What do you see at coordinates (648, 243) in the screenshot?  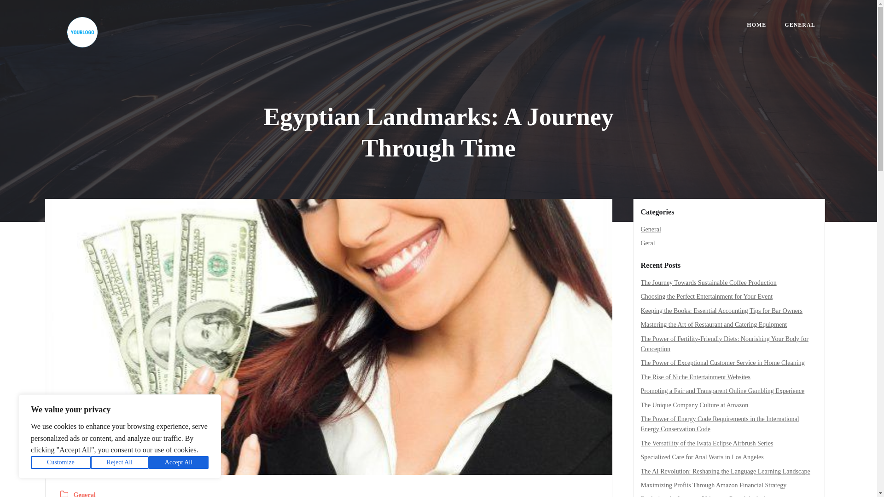 I see `Geral` at bounding box center [648, 243].